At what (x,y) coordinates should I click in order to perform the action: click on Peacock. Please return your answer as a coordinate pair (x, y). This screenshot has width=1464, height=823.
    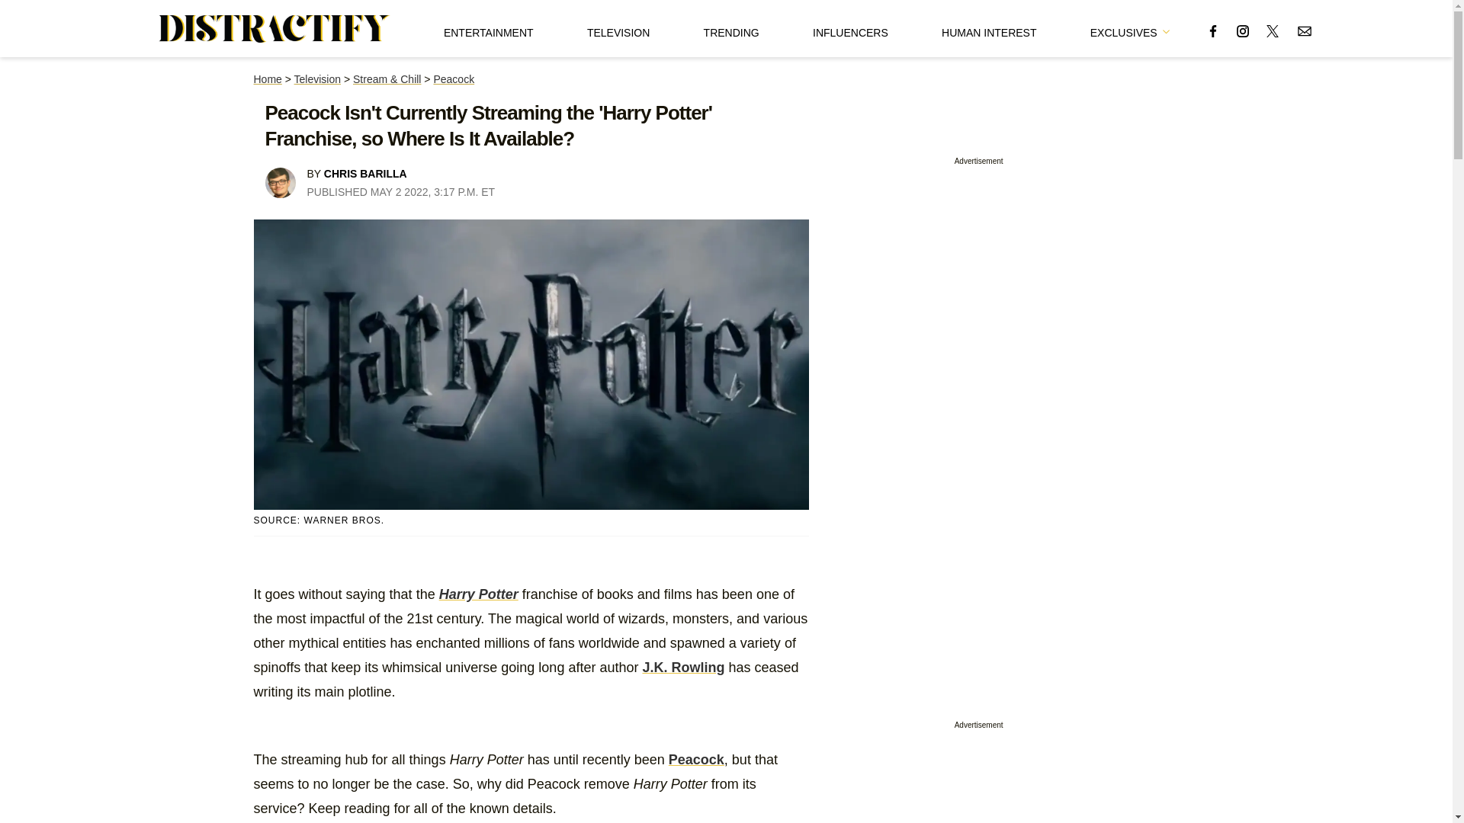
    Looking at the image, I should click on (697, 759).